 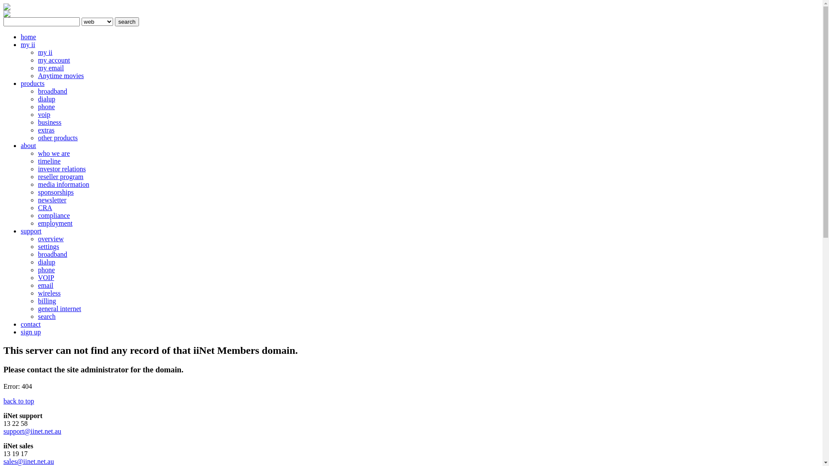 I want to click on extras, so click(x=46, y=130).